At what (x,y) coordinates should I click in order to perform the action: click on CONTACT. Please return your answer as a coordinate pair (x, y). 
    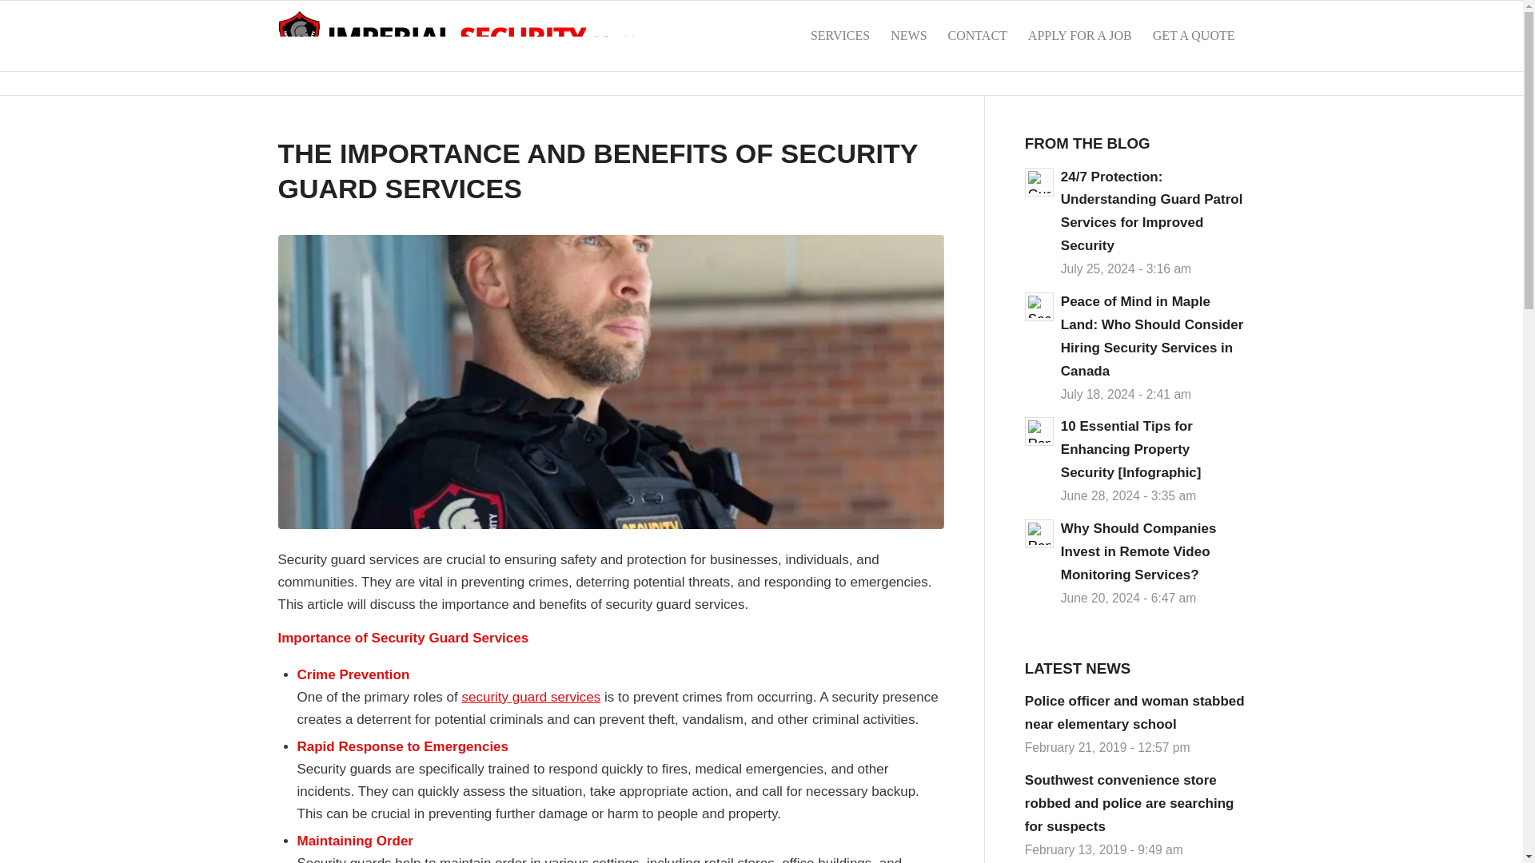
    Looking at the image, I should click on (977, 35).